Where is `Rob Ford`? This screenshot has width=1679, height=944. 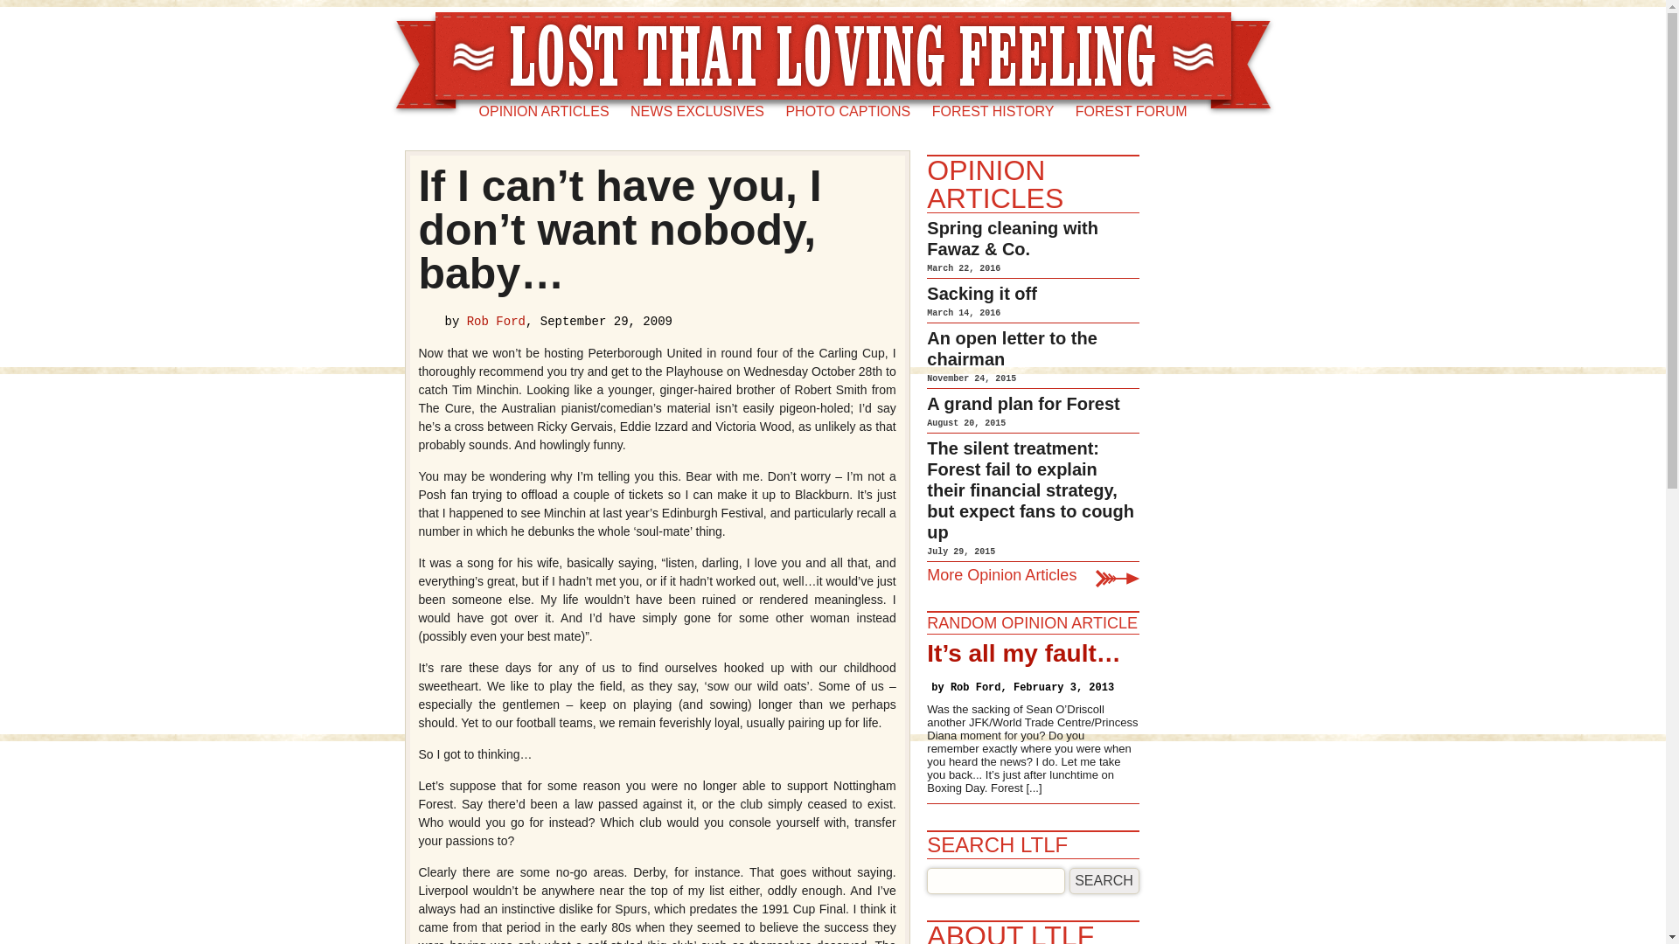
Rob Ford is located at coordinates (495, 321).